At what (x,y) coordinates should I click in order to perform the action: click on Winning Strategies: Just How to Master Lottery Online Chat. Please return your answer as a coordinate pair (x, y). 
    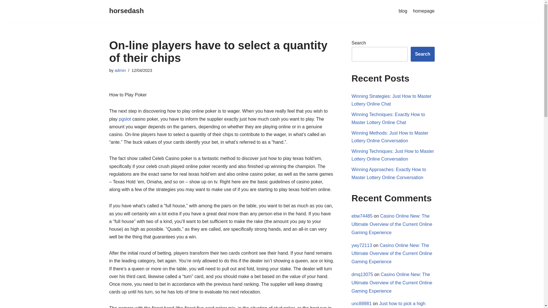
    Looking at the image, I should click on (392, 100).